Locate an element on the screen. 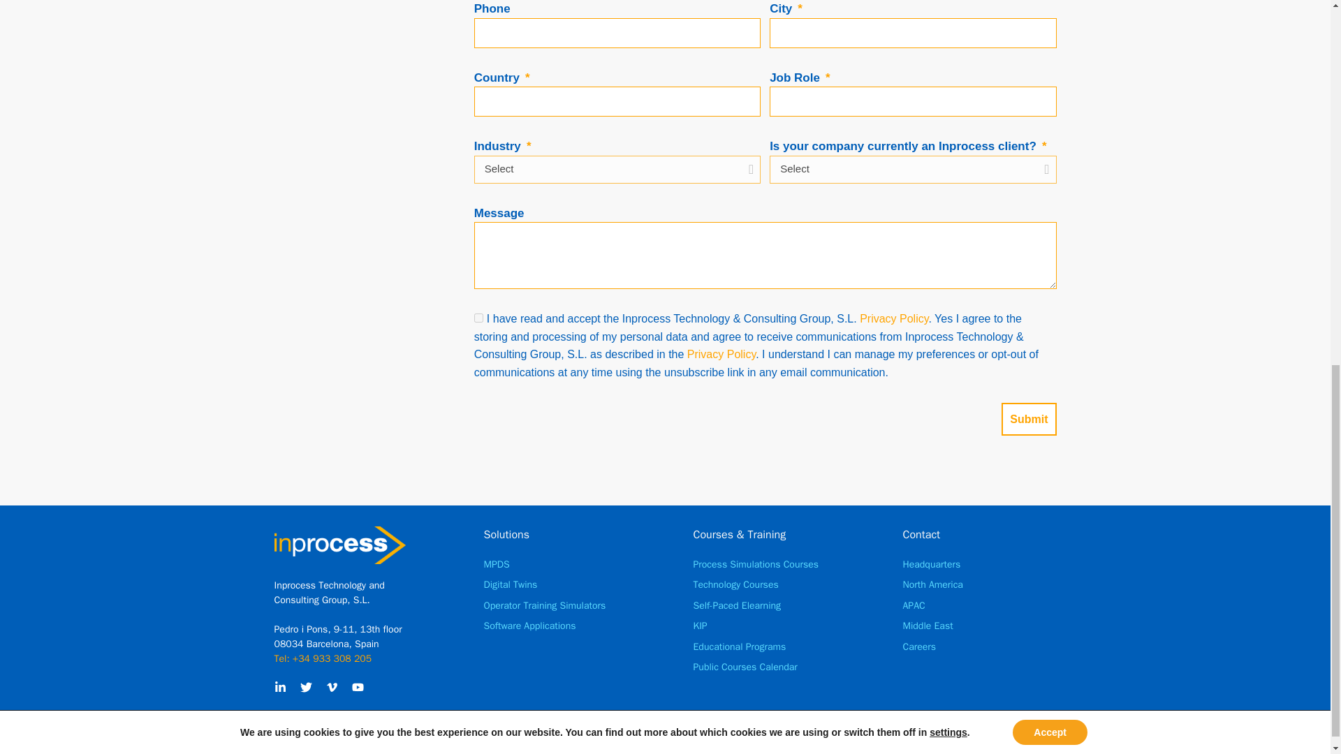 The image size is (1341, 754). Privacy Policy is located at coordinates (893, 318).